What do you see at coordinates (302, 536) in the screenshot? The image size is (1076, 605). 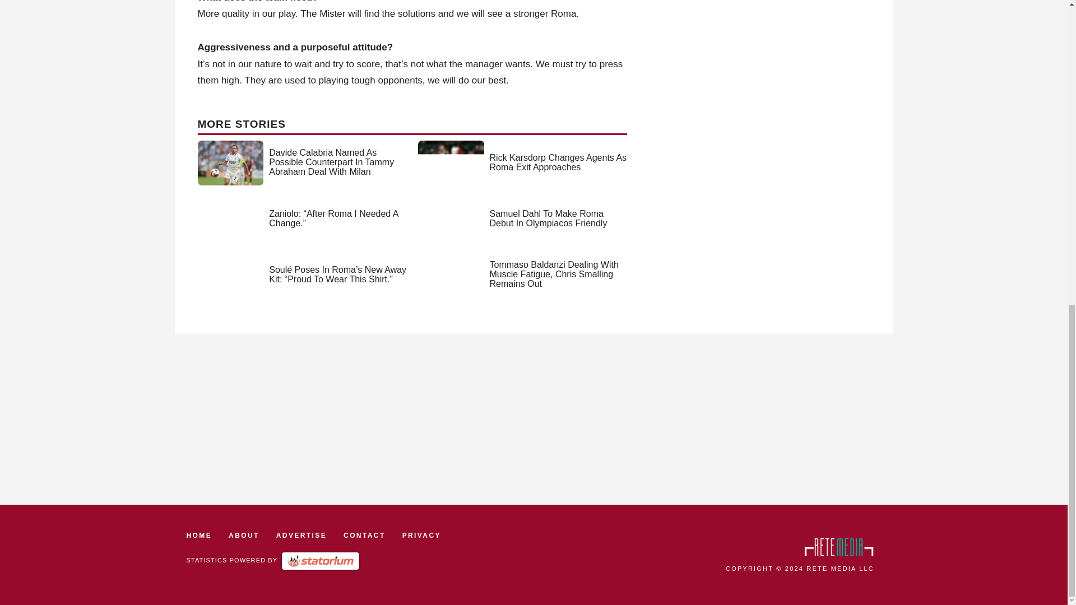 I see `ADVERTISE` at bounding box center [302, 536].